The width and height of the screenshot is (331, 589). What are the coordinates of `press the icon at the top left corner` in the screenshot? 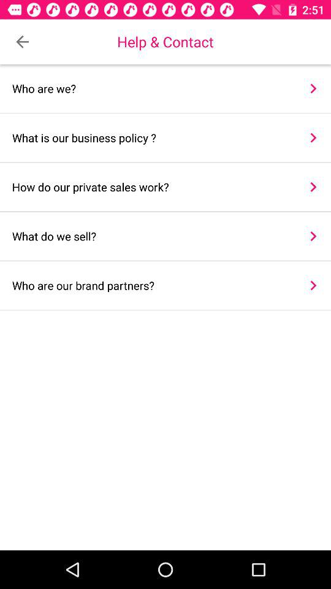 It's located at (22, 42).